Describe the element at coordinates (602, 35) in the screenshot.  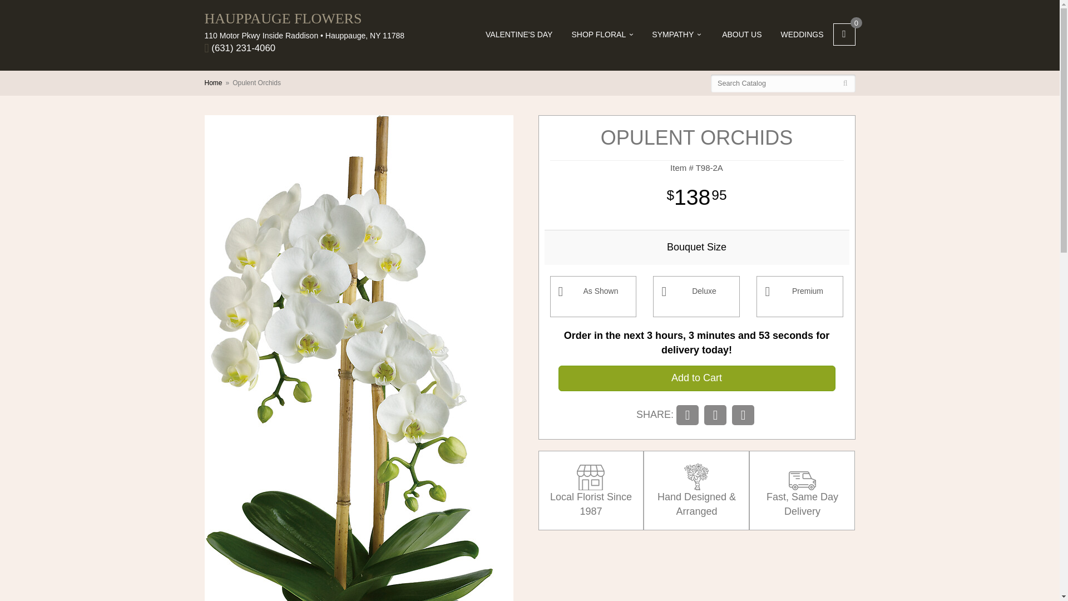
I see `SHOP FLORAL` at that location.